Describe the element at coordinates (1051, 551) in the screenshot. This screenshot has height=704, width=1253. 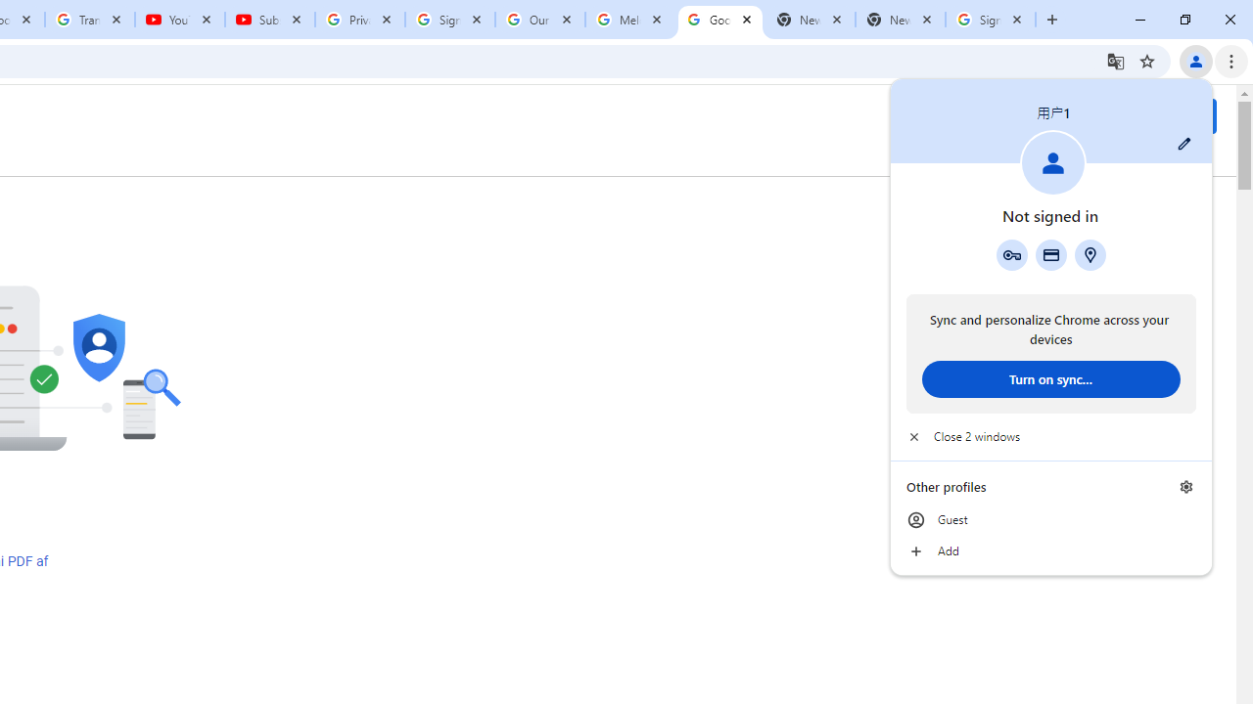
I see `Add` at that location.